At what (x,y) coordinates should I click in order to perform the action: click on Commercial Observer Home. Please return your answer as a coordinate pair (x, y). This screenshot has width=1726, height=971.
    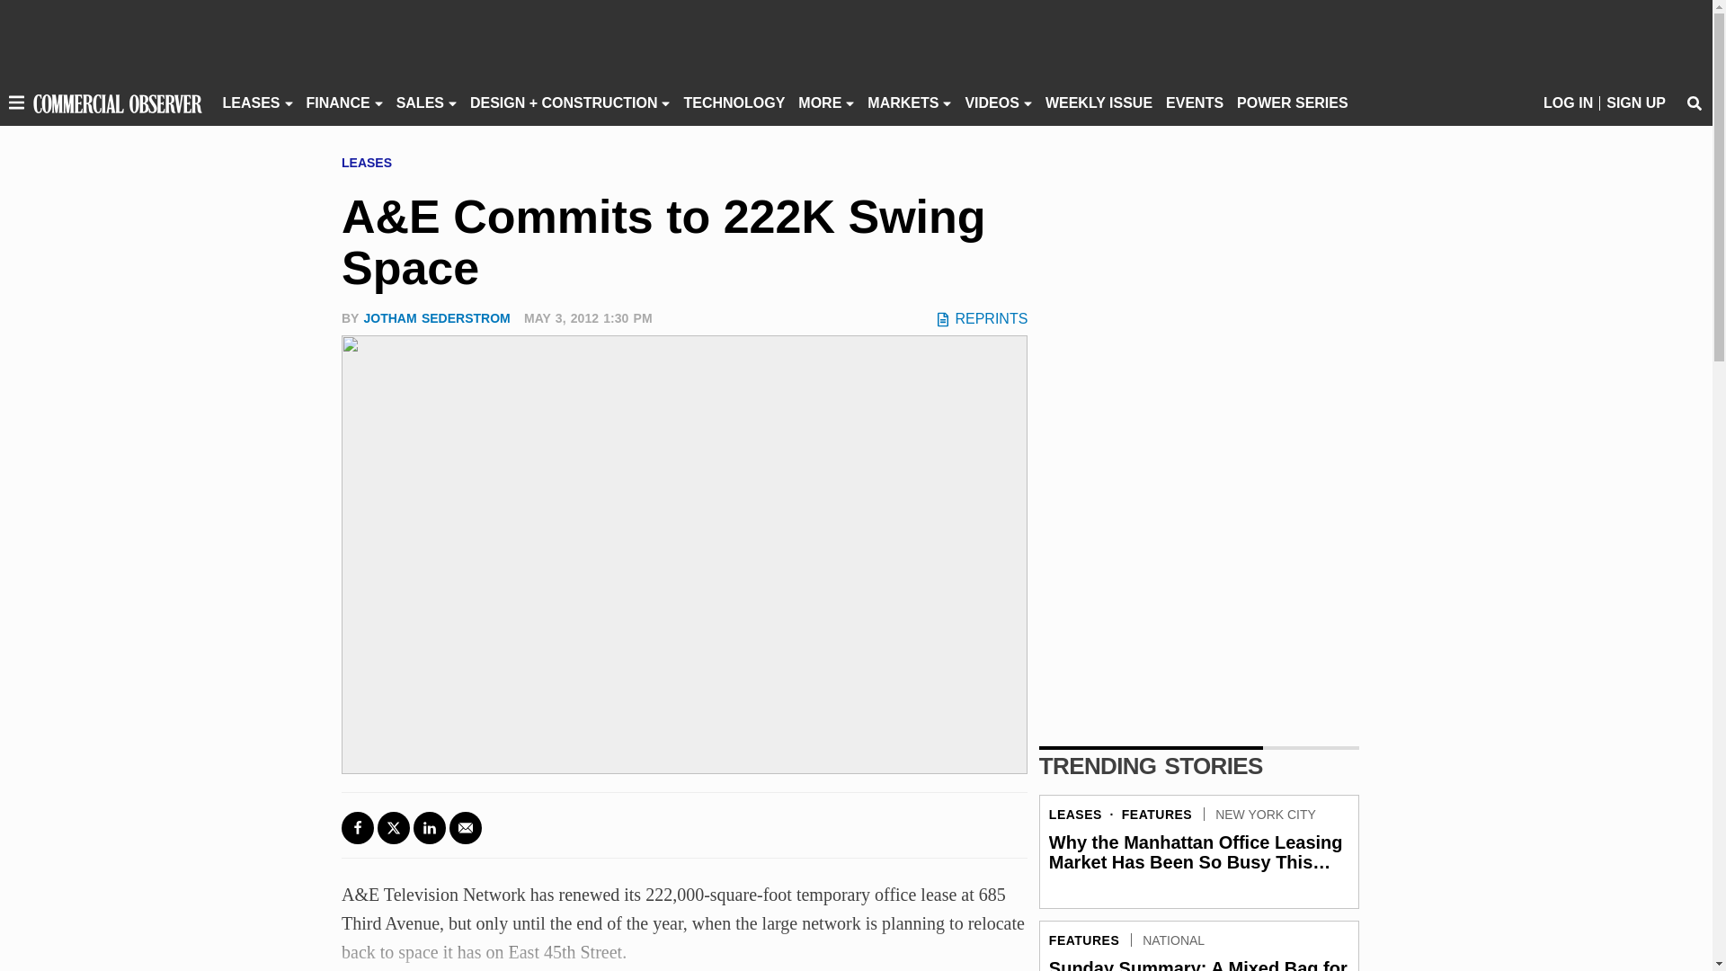
    Looking at the image, I should click on (117, 102).